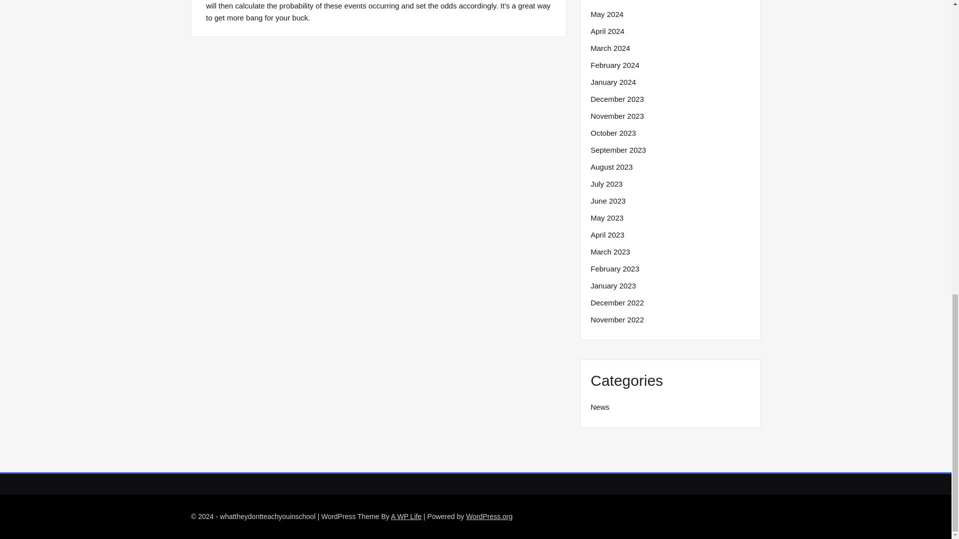 The height and width of the screenshot is (539, 959). I want to click on December 2022, so click(617, 302).